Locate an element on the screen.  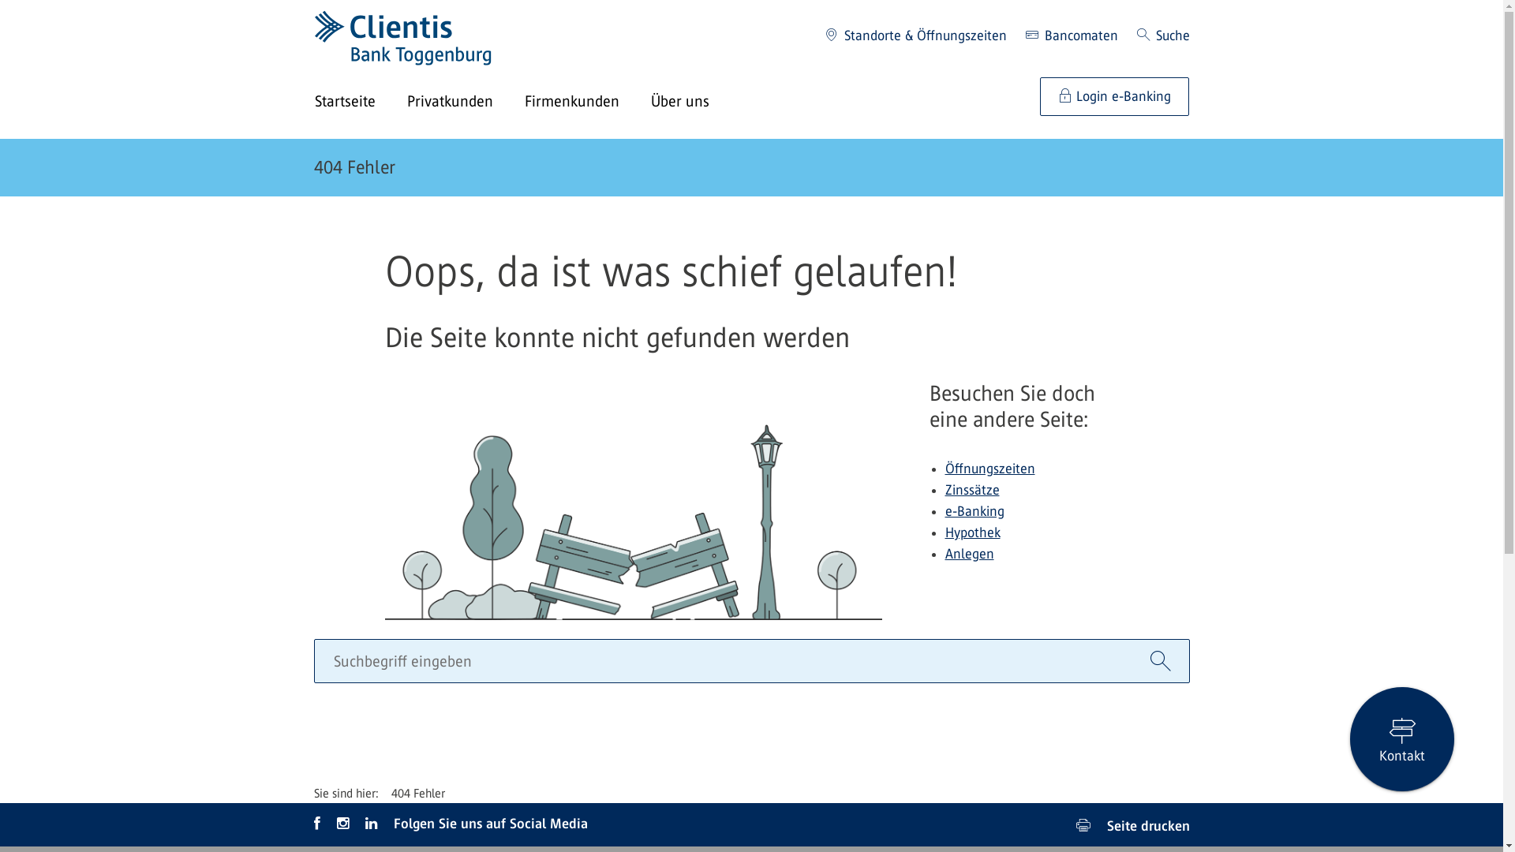
Startseite is located at coordinates (360, 103).